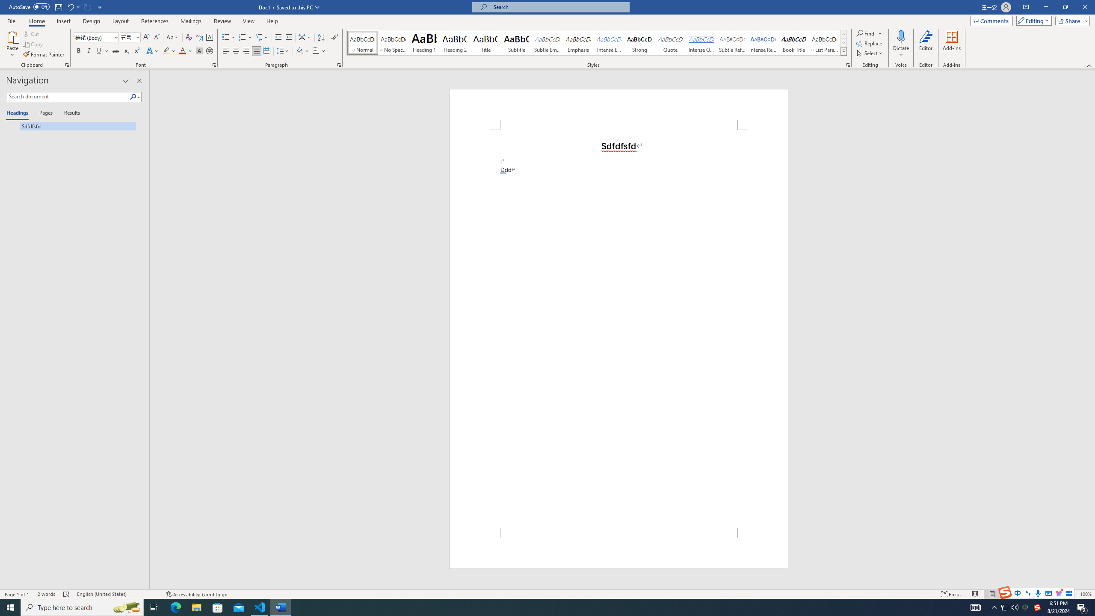 Image resolution: width=1095 pixels, height=616 pixels. I want to click on Row up, so click(843, 34).